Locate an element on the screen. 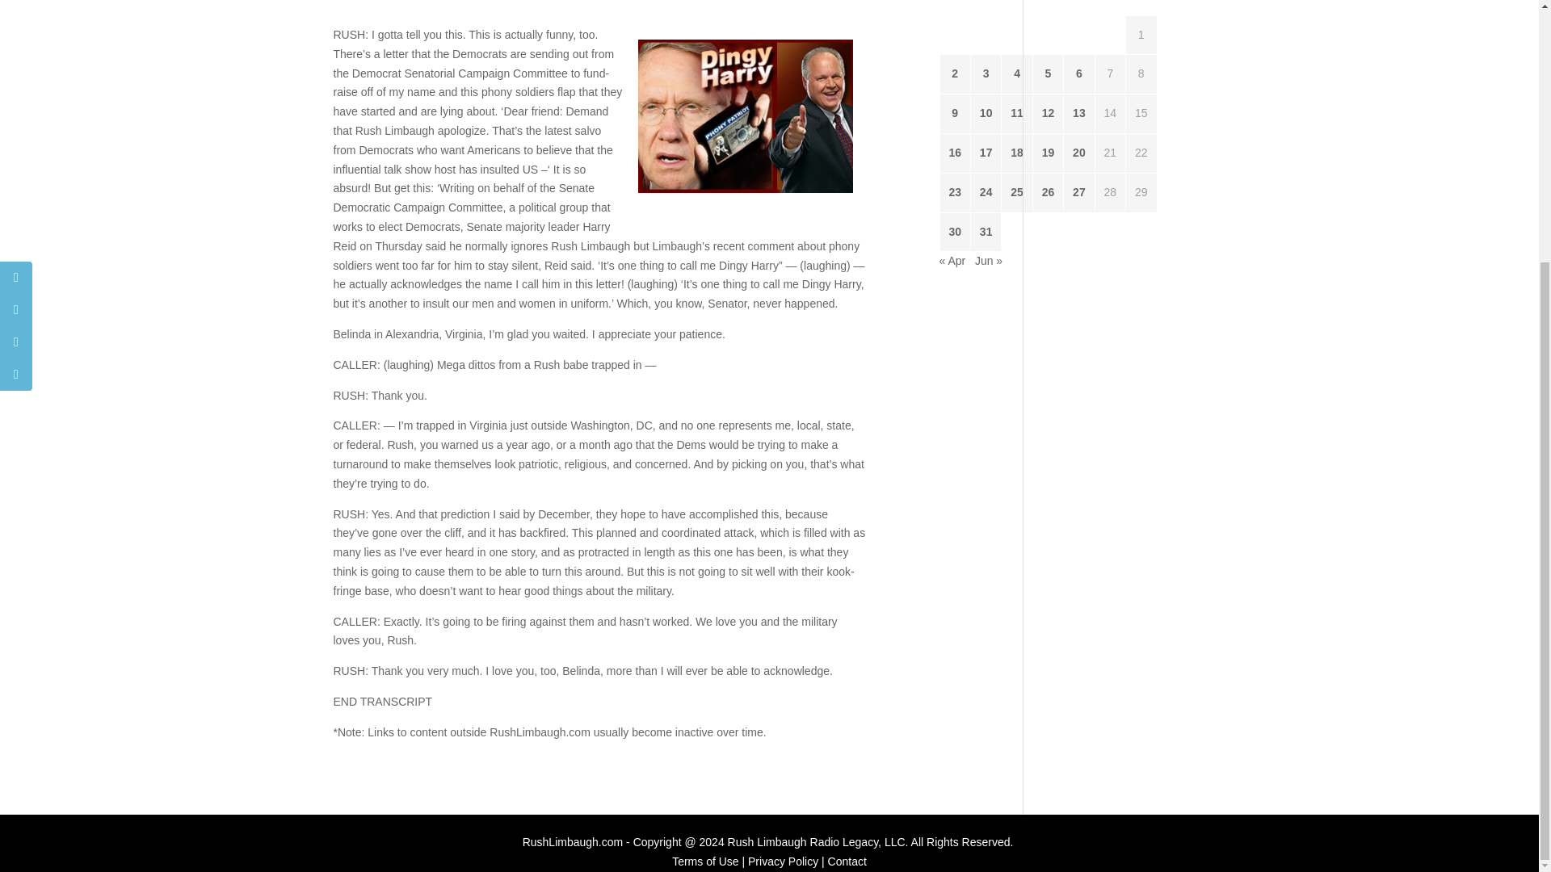 The height and width of the screenshot is (872, 1551). Wednesday is located at coordinates (1017, 8).